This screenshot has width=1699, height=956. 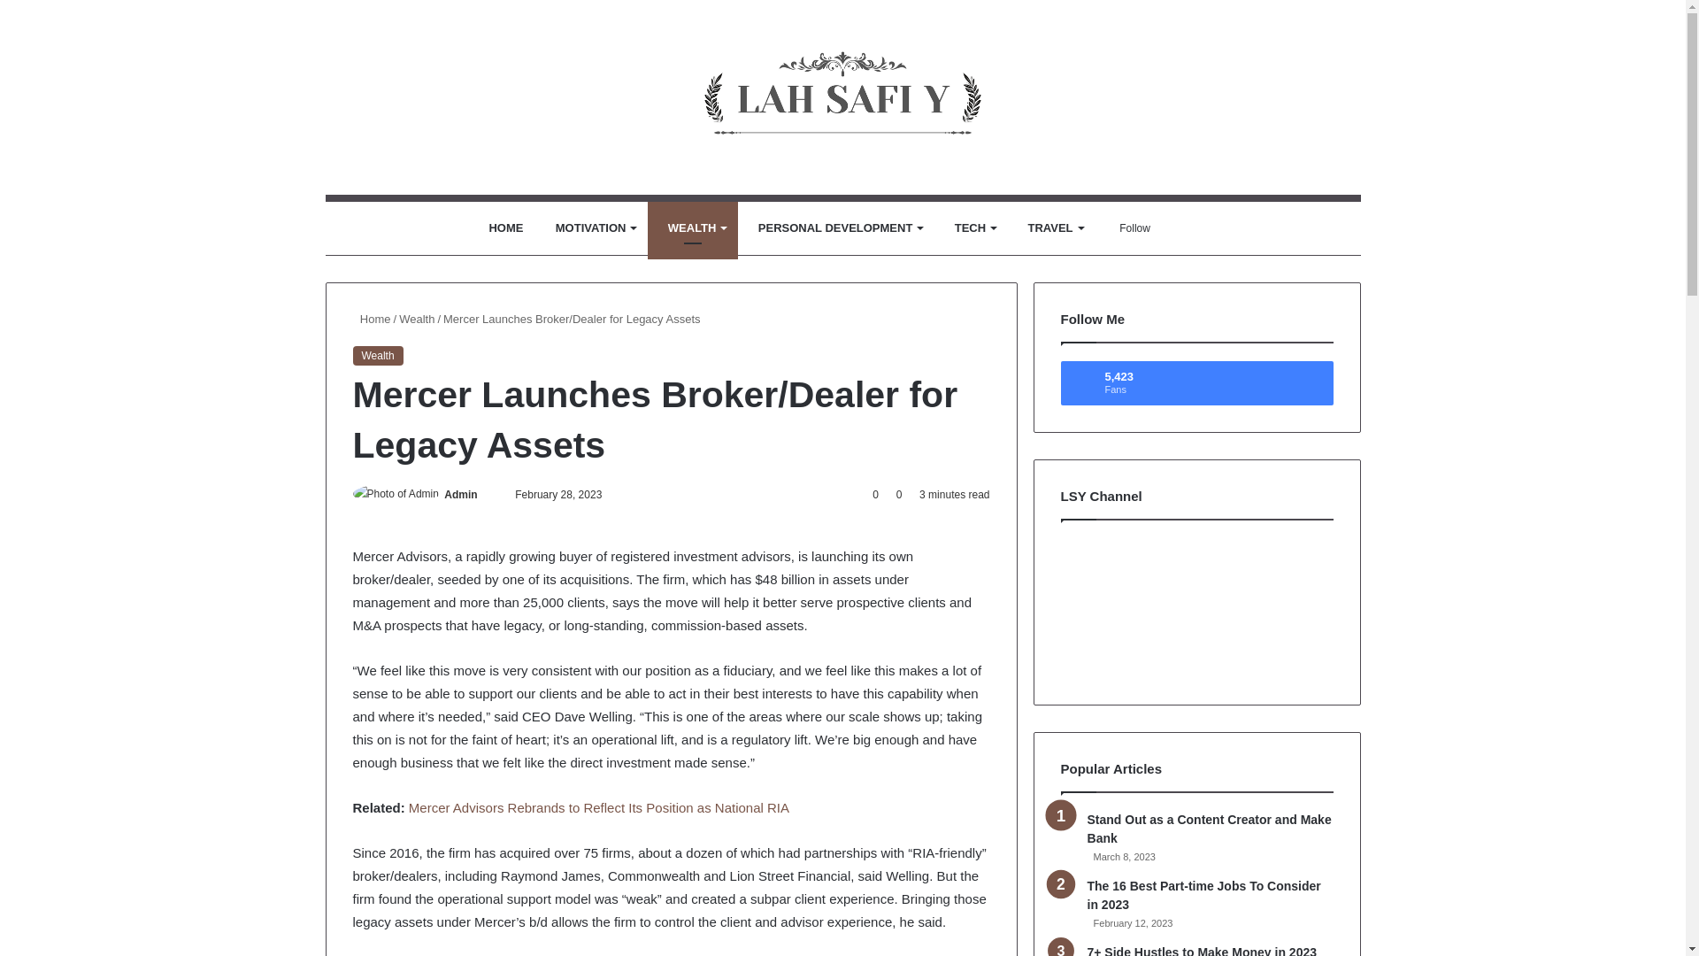 What do you see at coordinates (460, 494) in the screenshot?
I see `Admin` at bounding box center [460, 494].